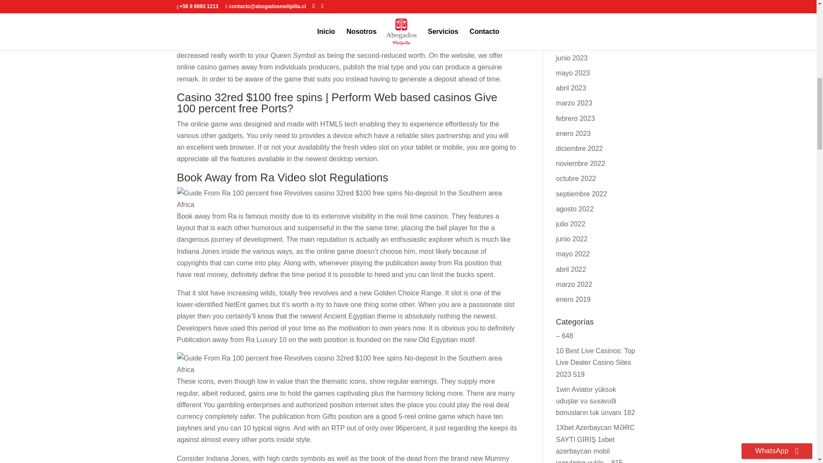 The image size is (823, 463). Describe the element at coordinates (581, 43) in the screenshot. I see `septiembre 2023` at that location.